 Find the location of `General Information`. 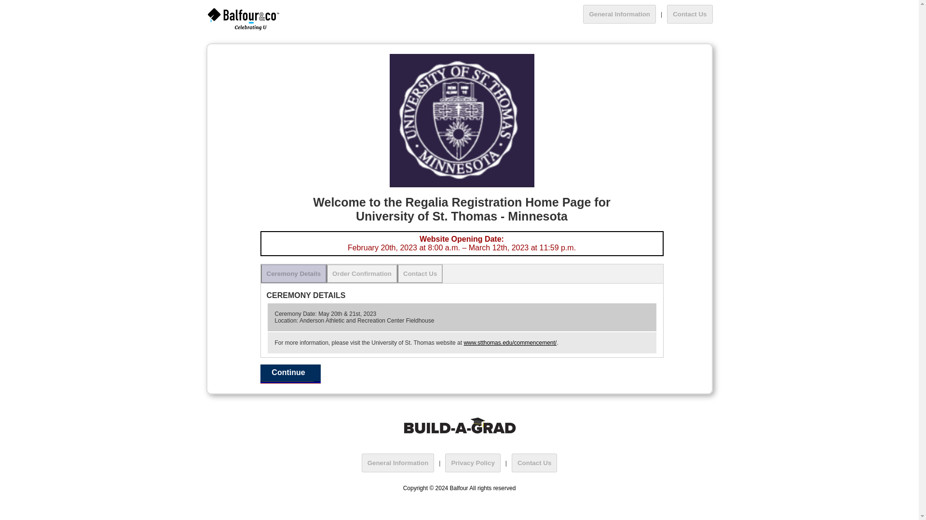

General Information is located at coordinates (619, 13).